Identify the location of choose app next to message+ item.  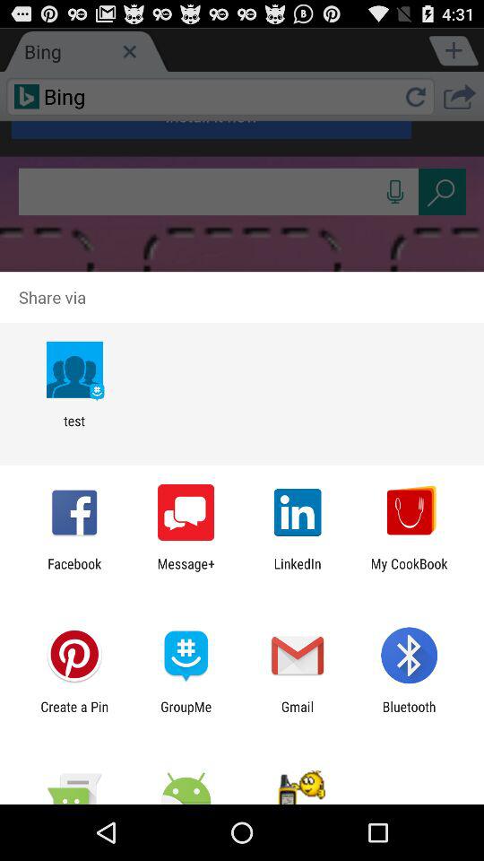
(298, 571).